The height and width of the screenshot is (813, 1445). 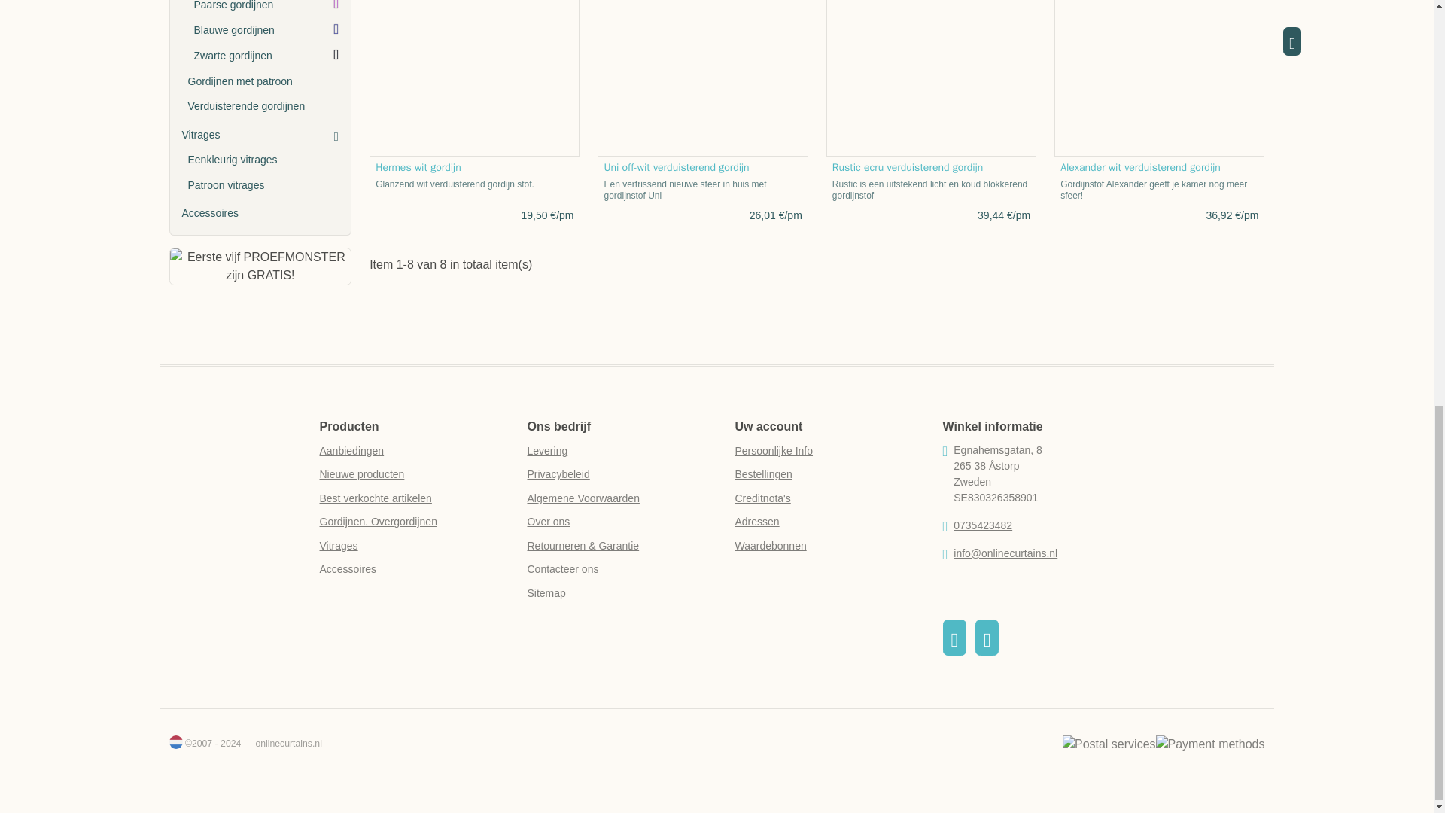 I want to click on Effen en patroon overgordijnen, so click(x=378, y=521).